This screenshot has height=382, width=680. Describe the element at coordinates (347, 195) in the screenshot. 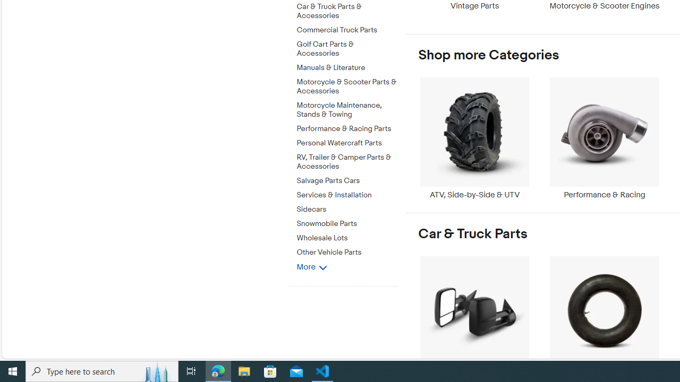

I see `Services & Installation` at that location.